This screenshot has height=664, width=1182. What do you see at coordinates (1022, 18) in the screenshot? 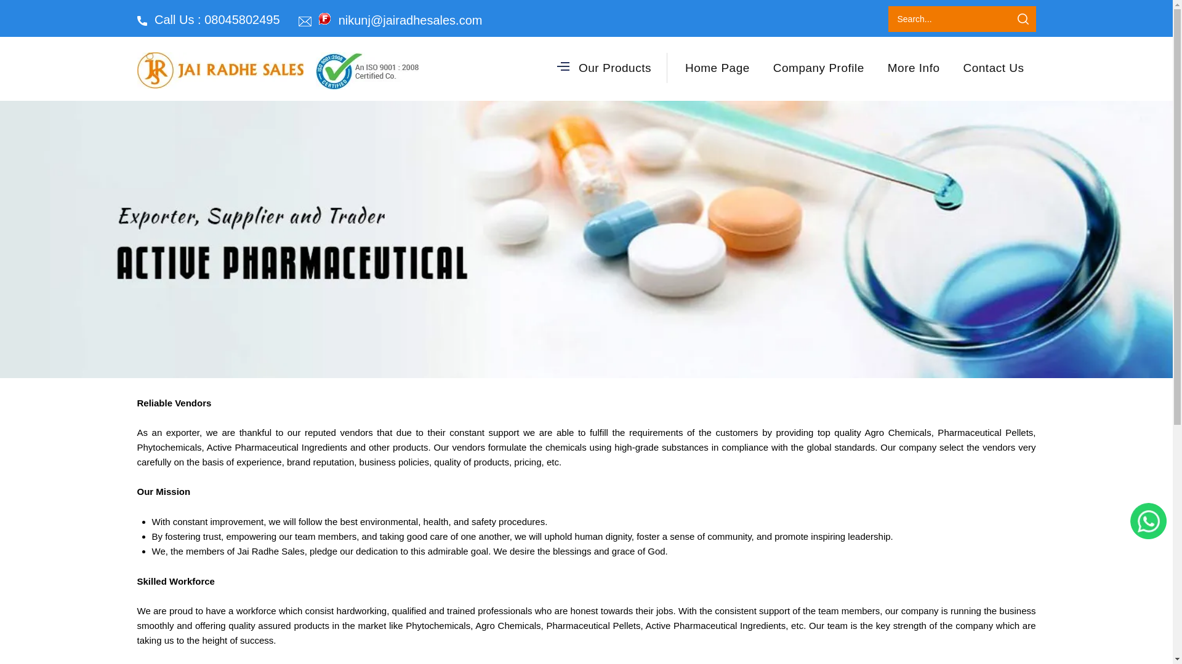
I see `submit` at bounding box center [1022, 18].